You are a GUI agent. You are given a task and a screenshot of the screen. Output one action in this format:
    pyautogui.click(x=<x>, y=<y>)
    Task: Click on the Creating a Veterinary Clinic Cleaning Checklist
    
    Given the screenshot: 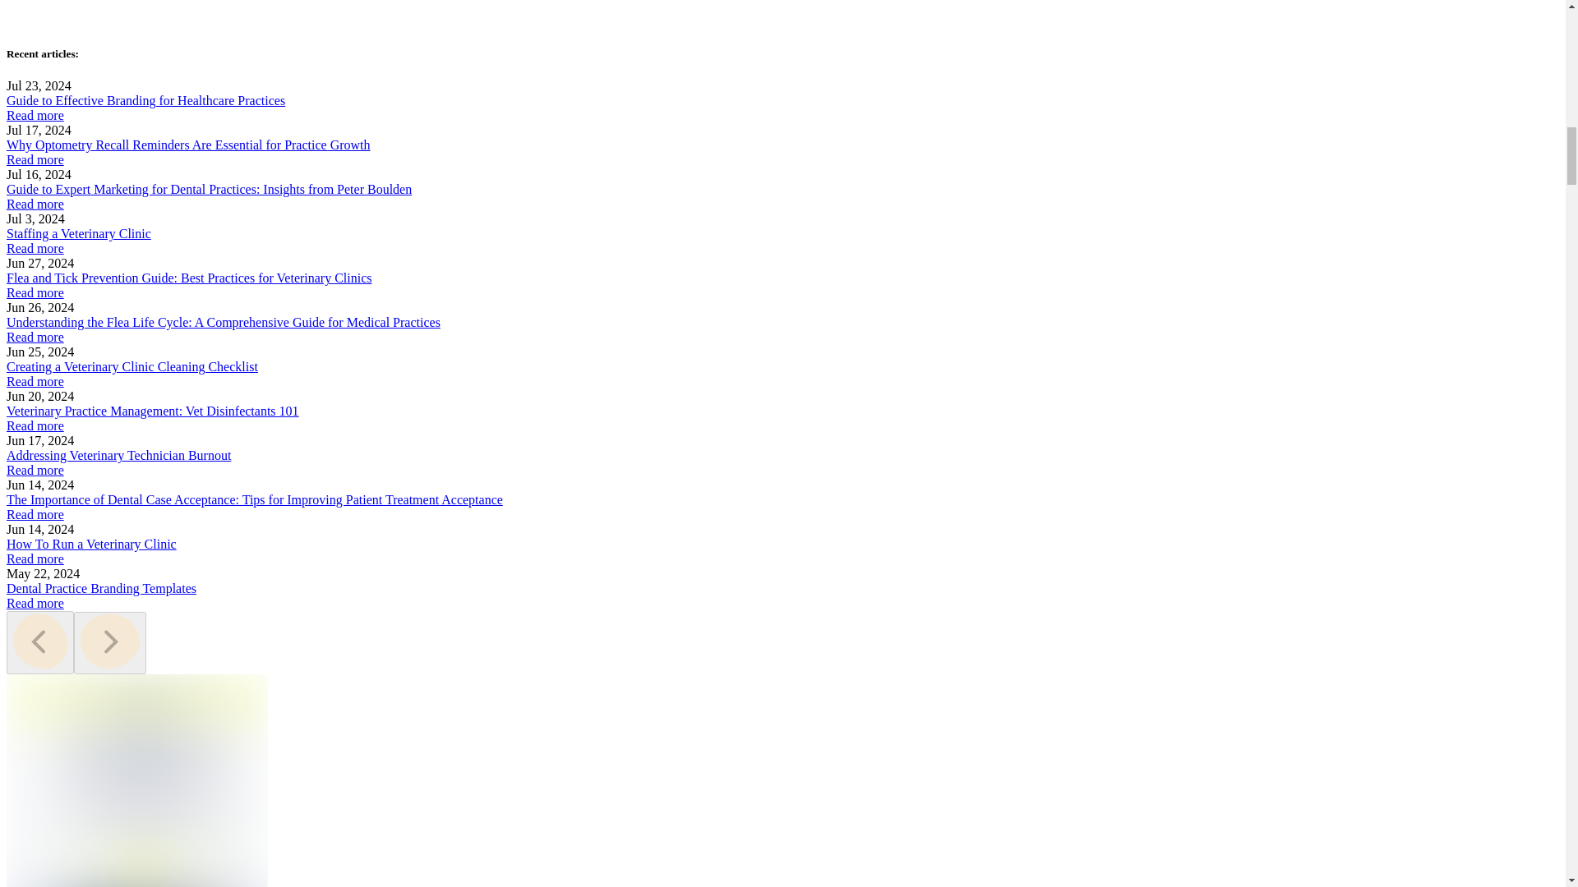 What is the action you would take?
    pyautogui.click(x=131, y=366)
    